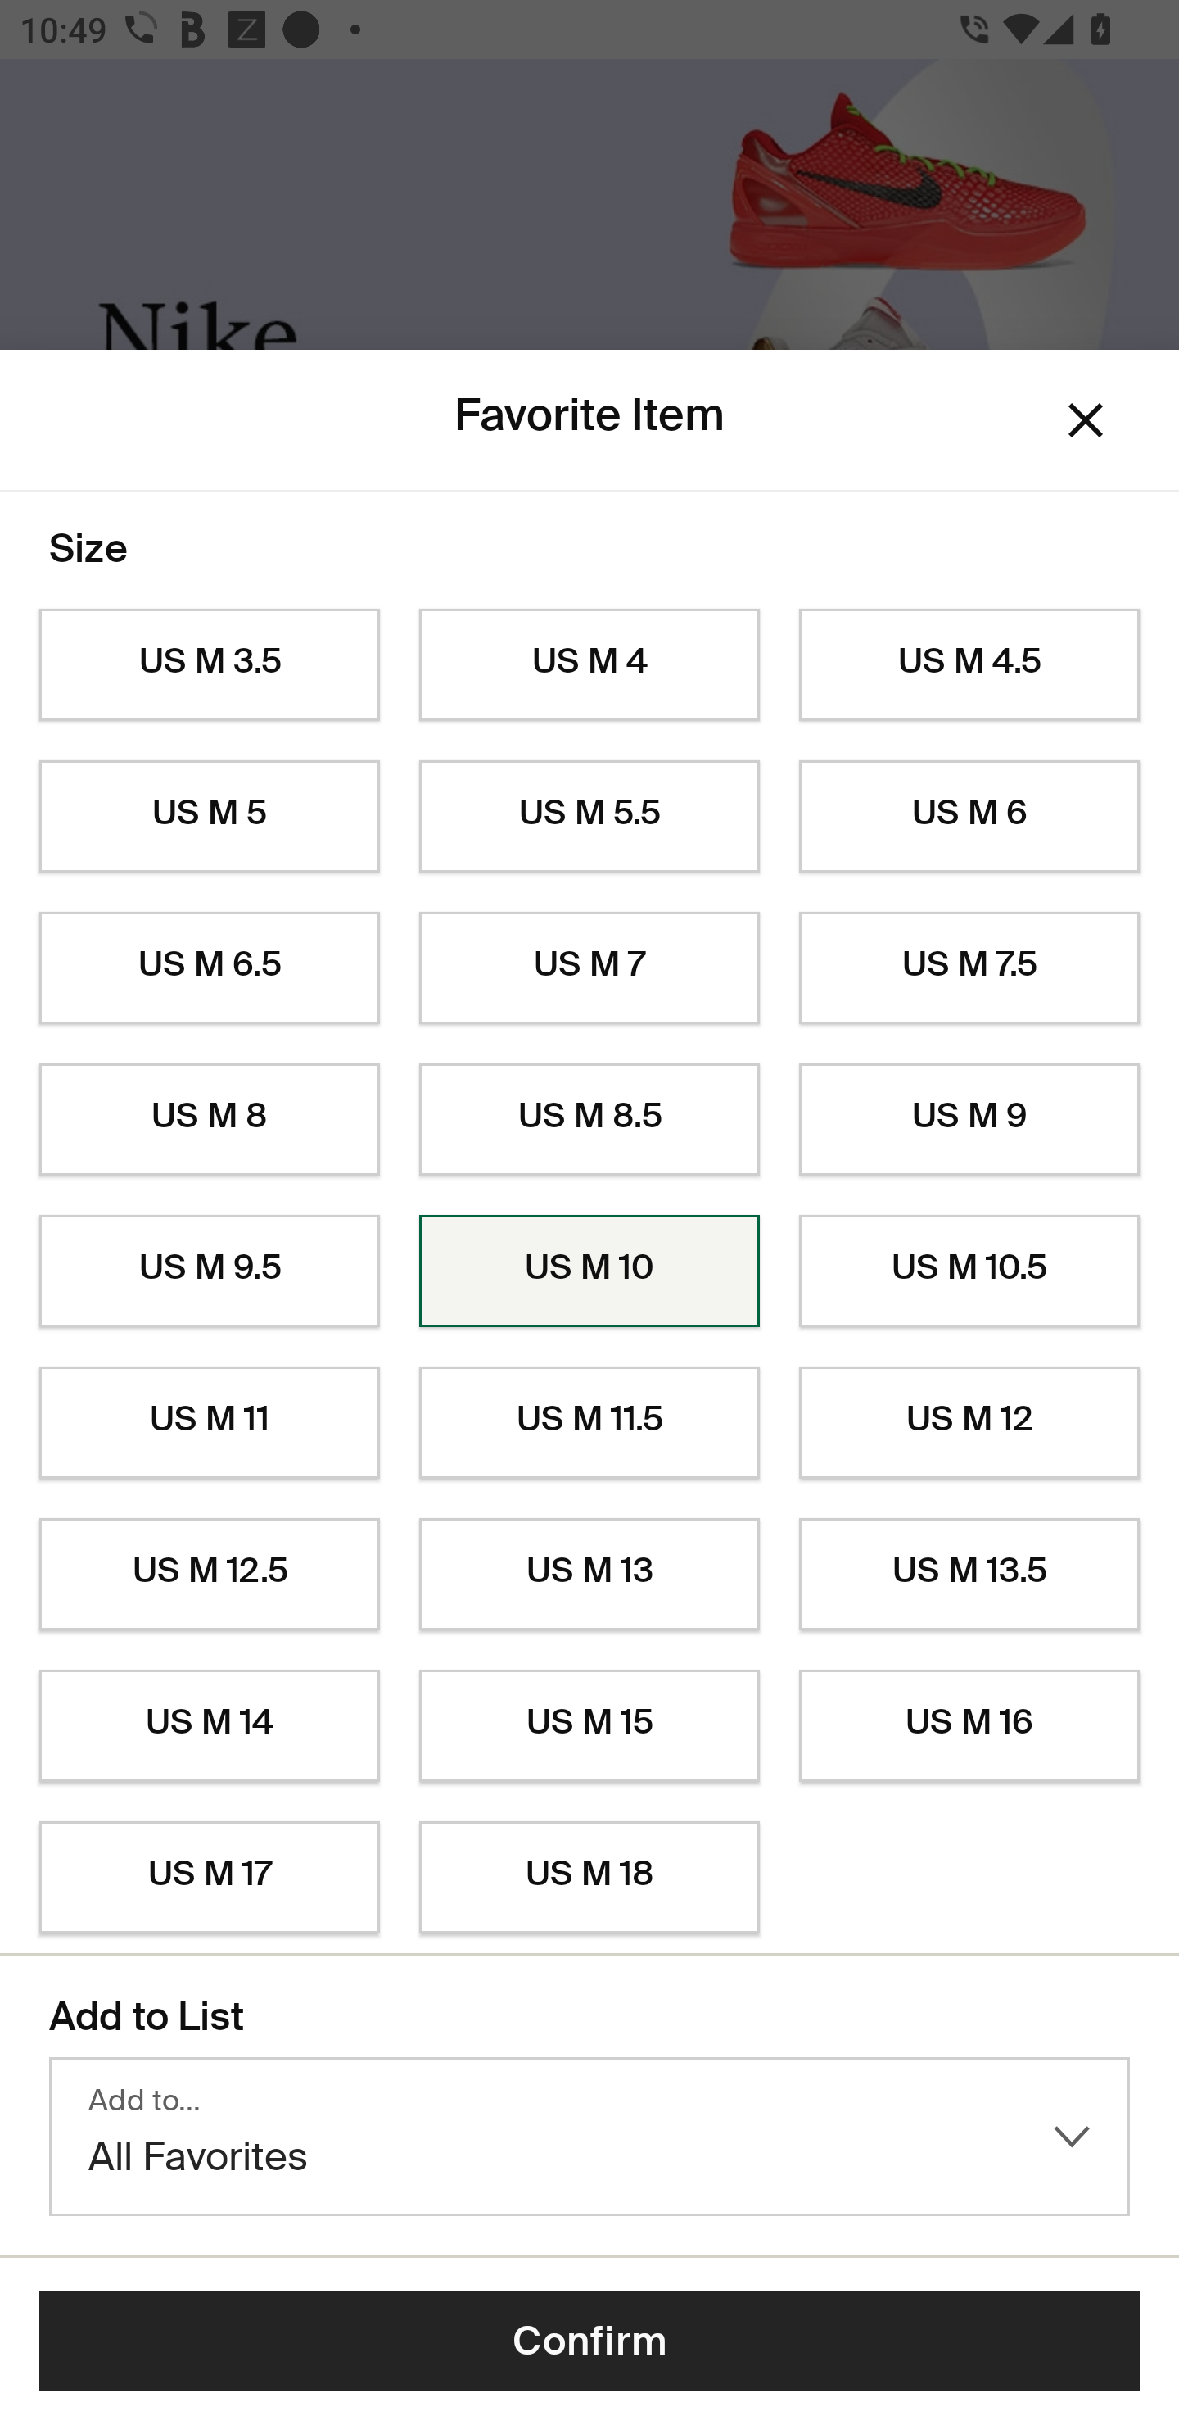 The width and height of the screenshot is (1179, 2425). I want to click on US M 11.5, so click(589, 1422).